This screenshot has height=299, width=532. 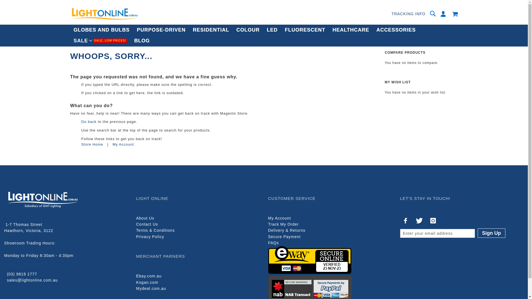 I want to click on FAQs, so click(x=274, y=243).